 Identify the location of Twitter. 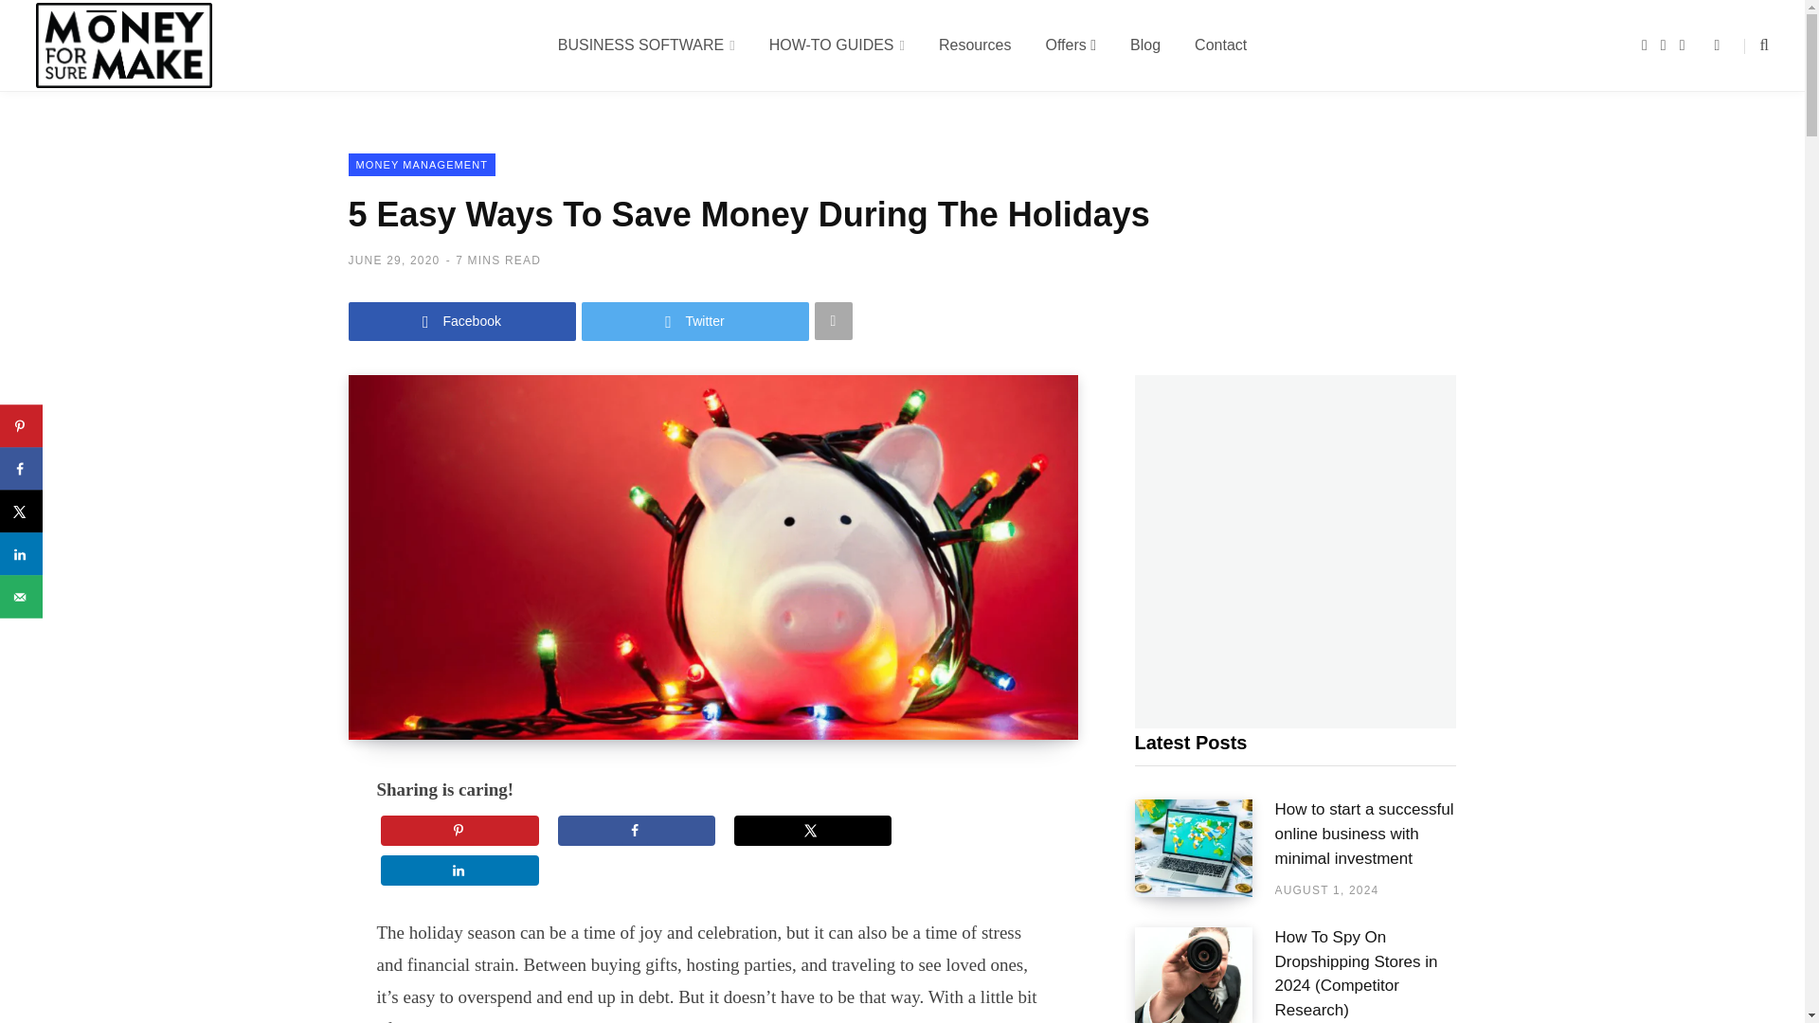
(695, 320).